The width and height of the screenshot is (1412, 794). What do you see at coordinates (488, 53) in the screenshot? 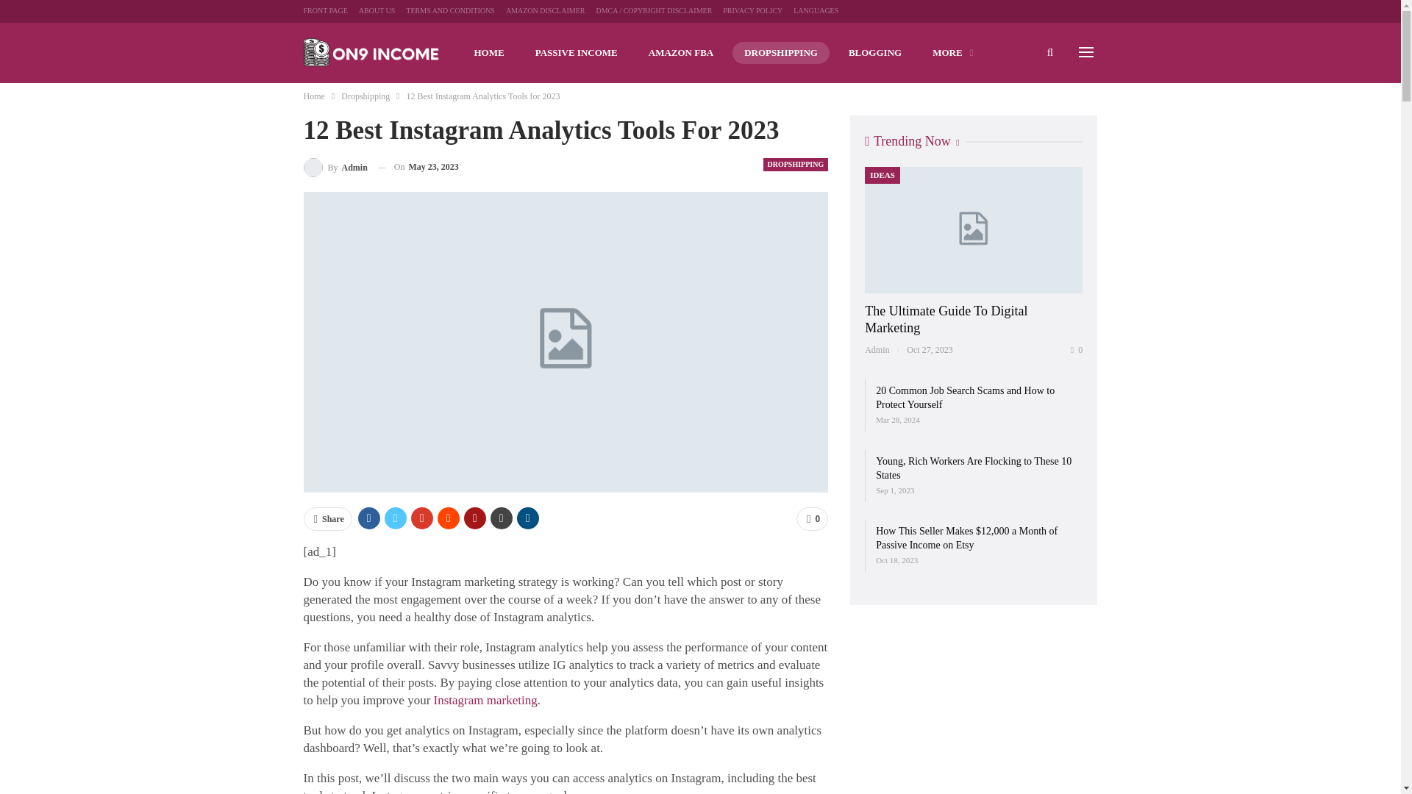
I see `HOME` at bounding box center [488, 53].